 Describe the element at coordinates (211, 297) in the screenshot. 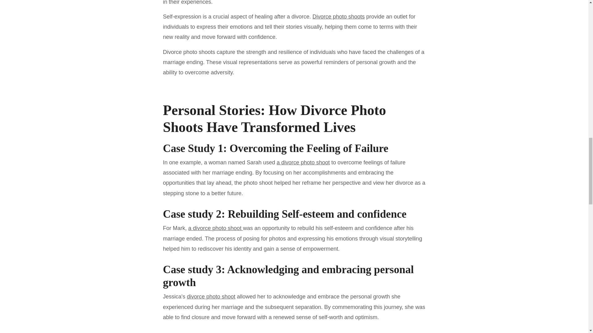

I see `divorce photo shoot` at that location.